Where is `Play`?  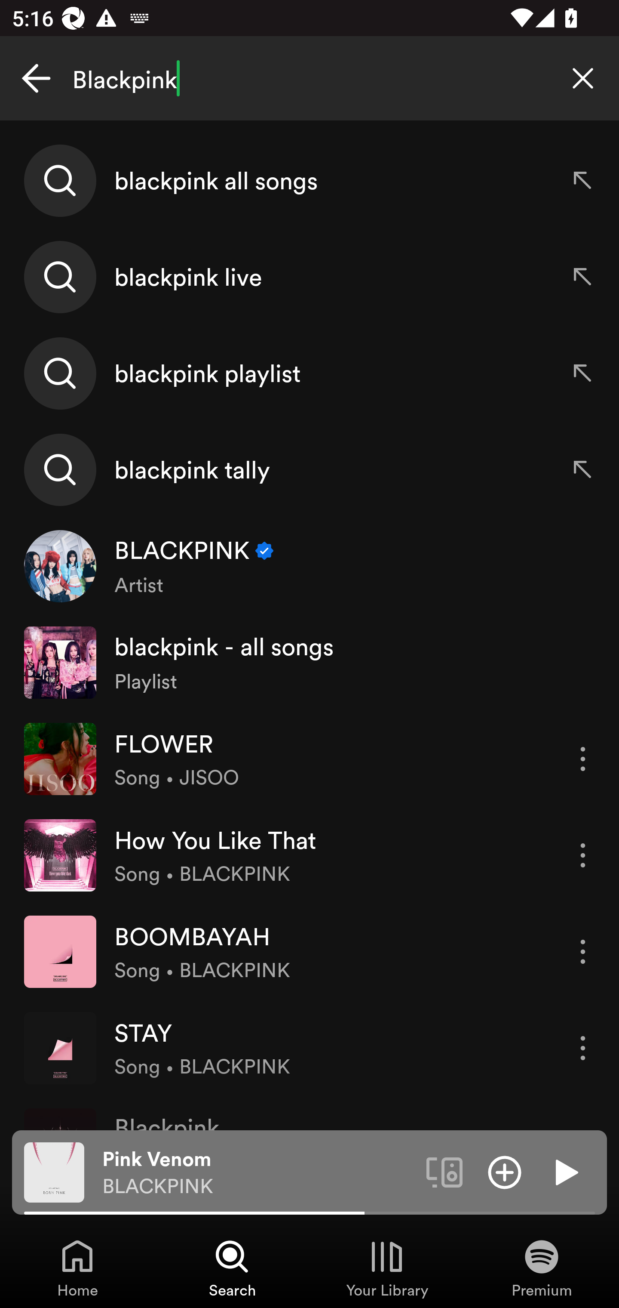
Play is located at coordinates (565, 1172).